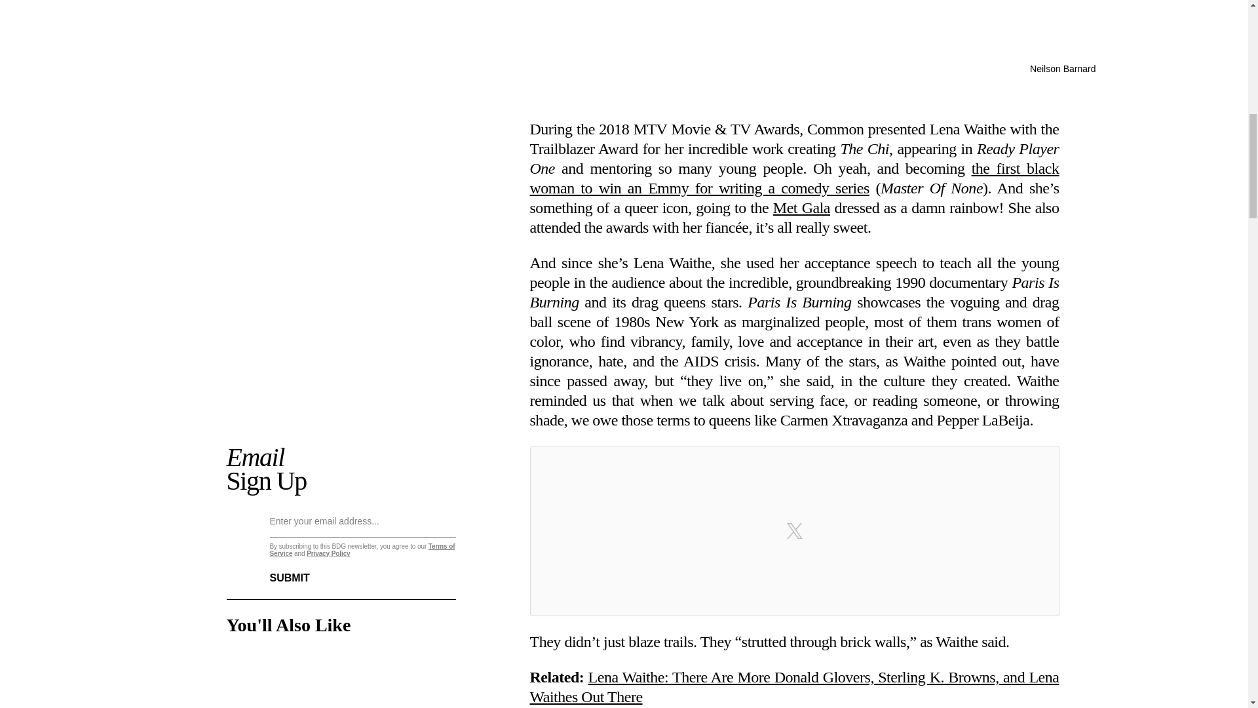  What do you see at coordinates (328, 553) in the screenshot?
I see `Privacy Policy` at bounding box center [328, 553].